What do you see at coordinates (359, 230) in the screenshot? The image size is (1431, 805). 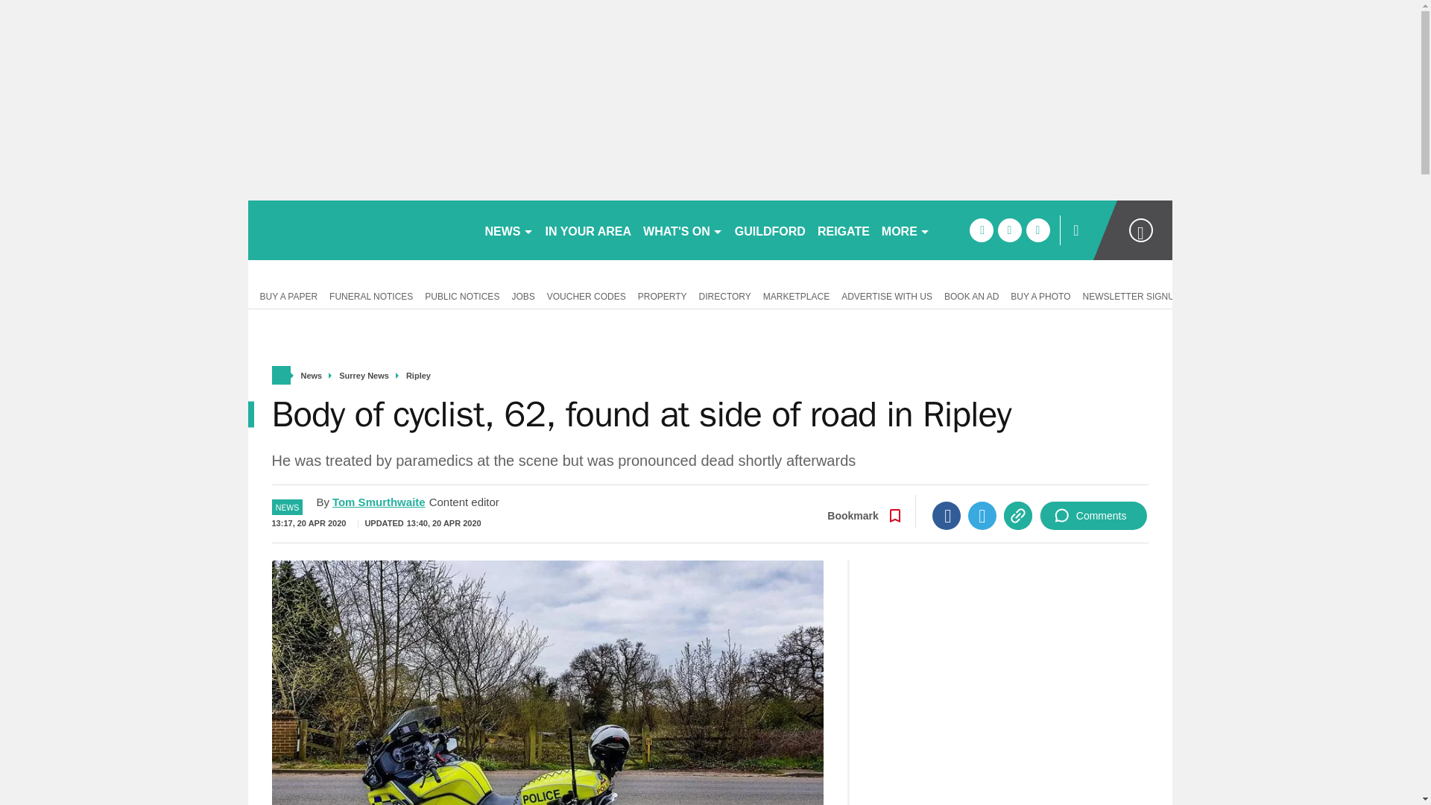 I see `getsurrey` at bounding box center [359, 230].